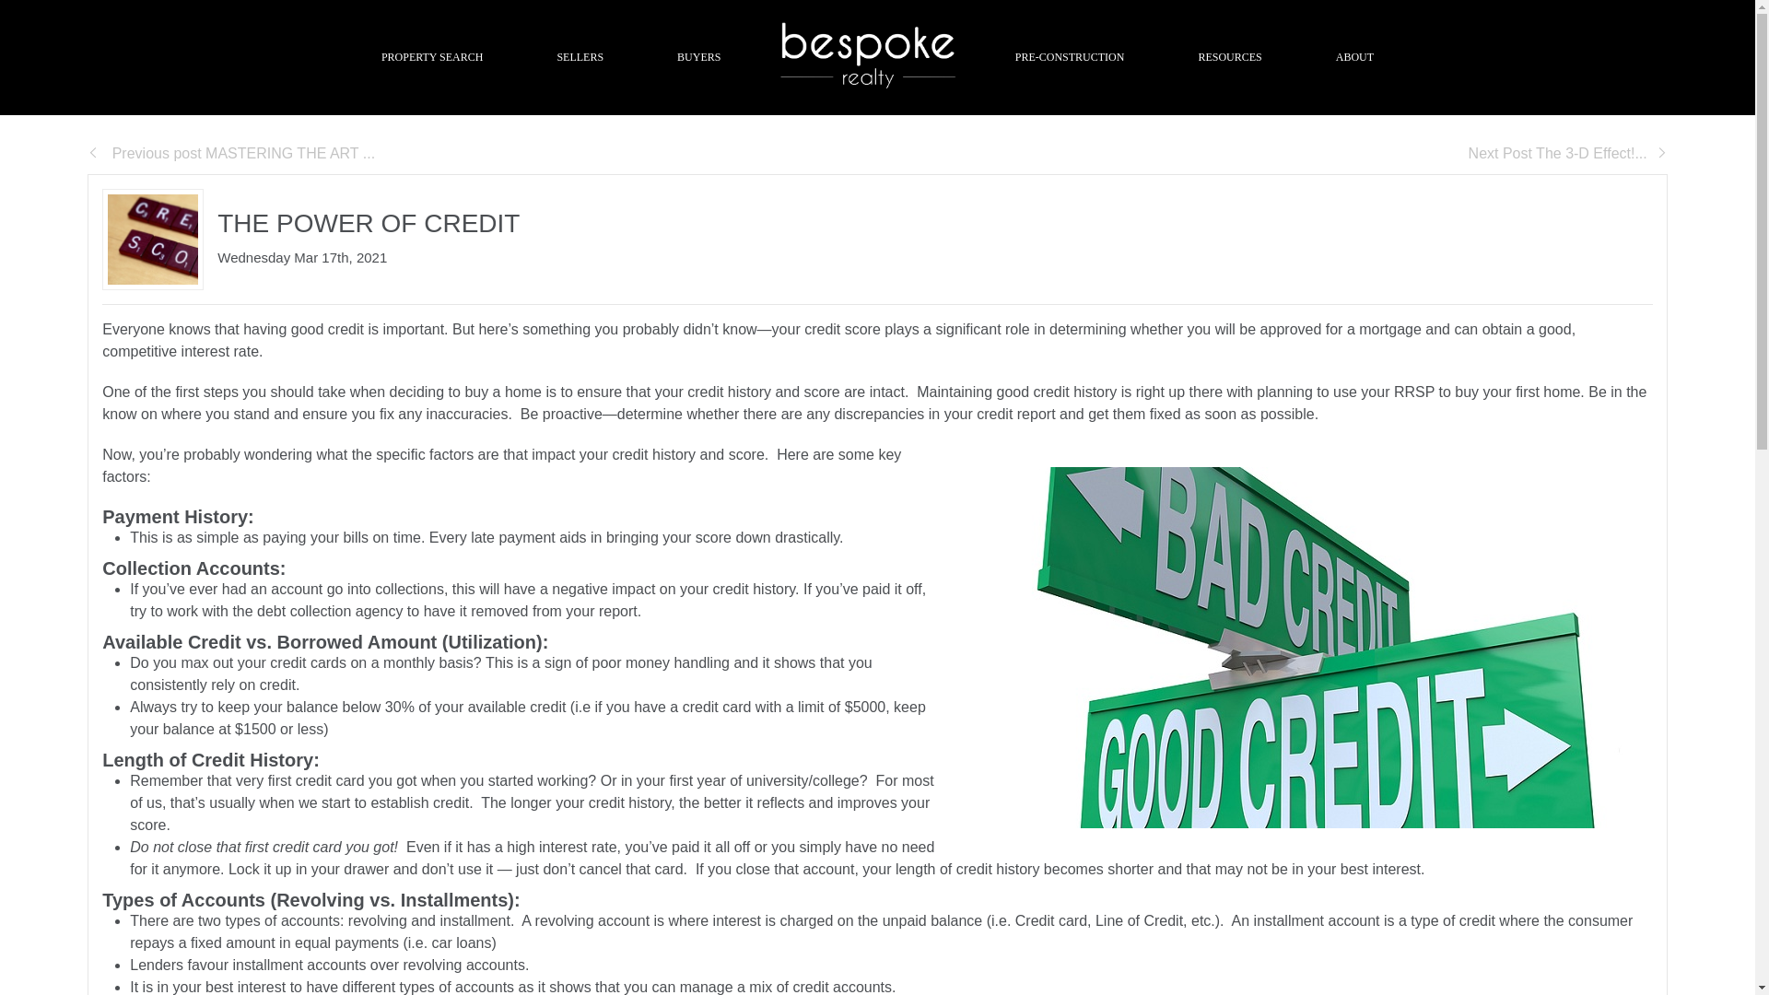 The width and height of the screenshot is (1769, 995). I want to click on Sellers, so click(580, 57).